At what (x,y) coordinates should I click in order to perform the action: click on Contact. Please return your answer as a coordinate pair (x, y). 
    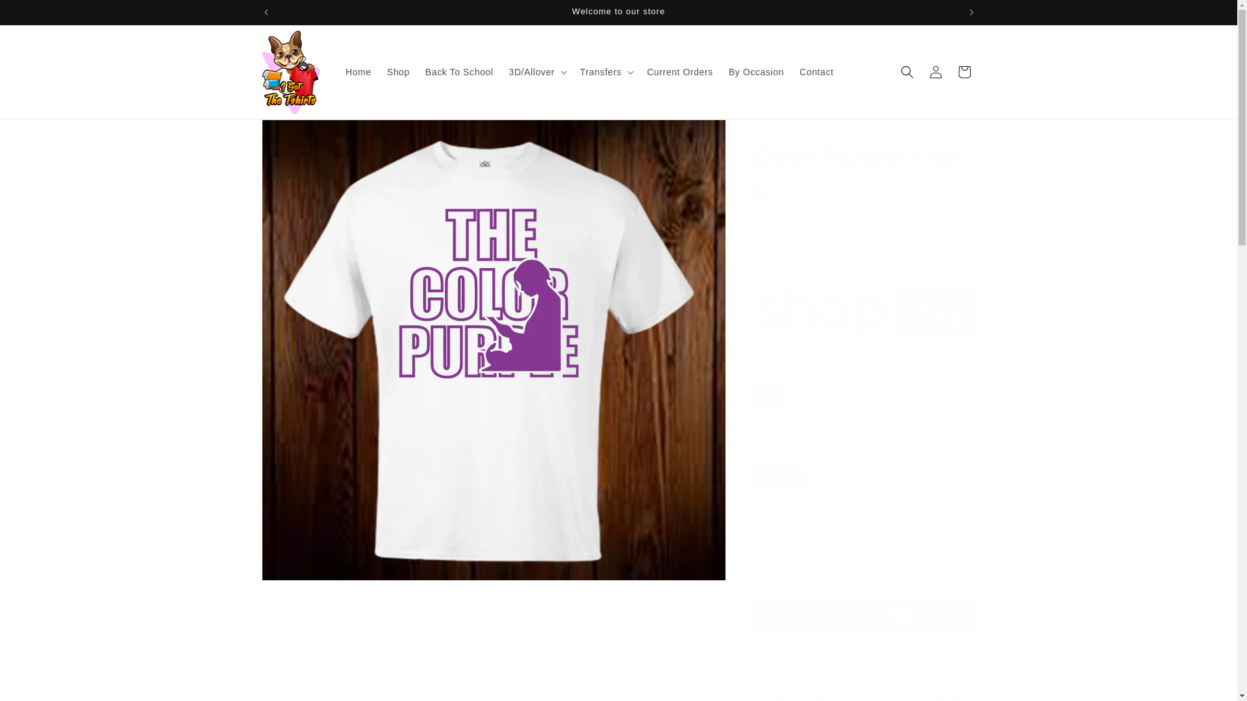
    Looking at the image, I should click on (816, 71).